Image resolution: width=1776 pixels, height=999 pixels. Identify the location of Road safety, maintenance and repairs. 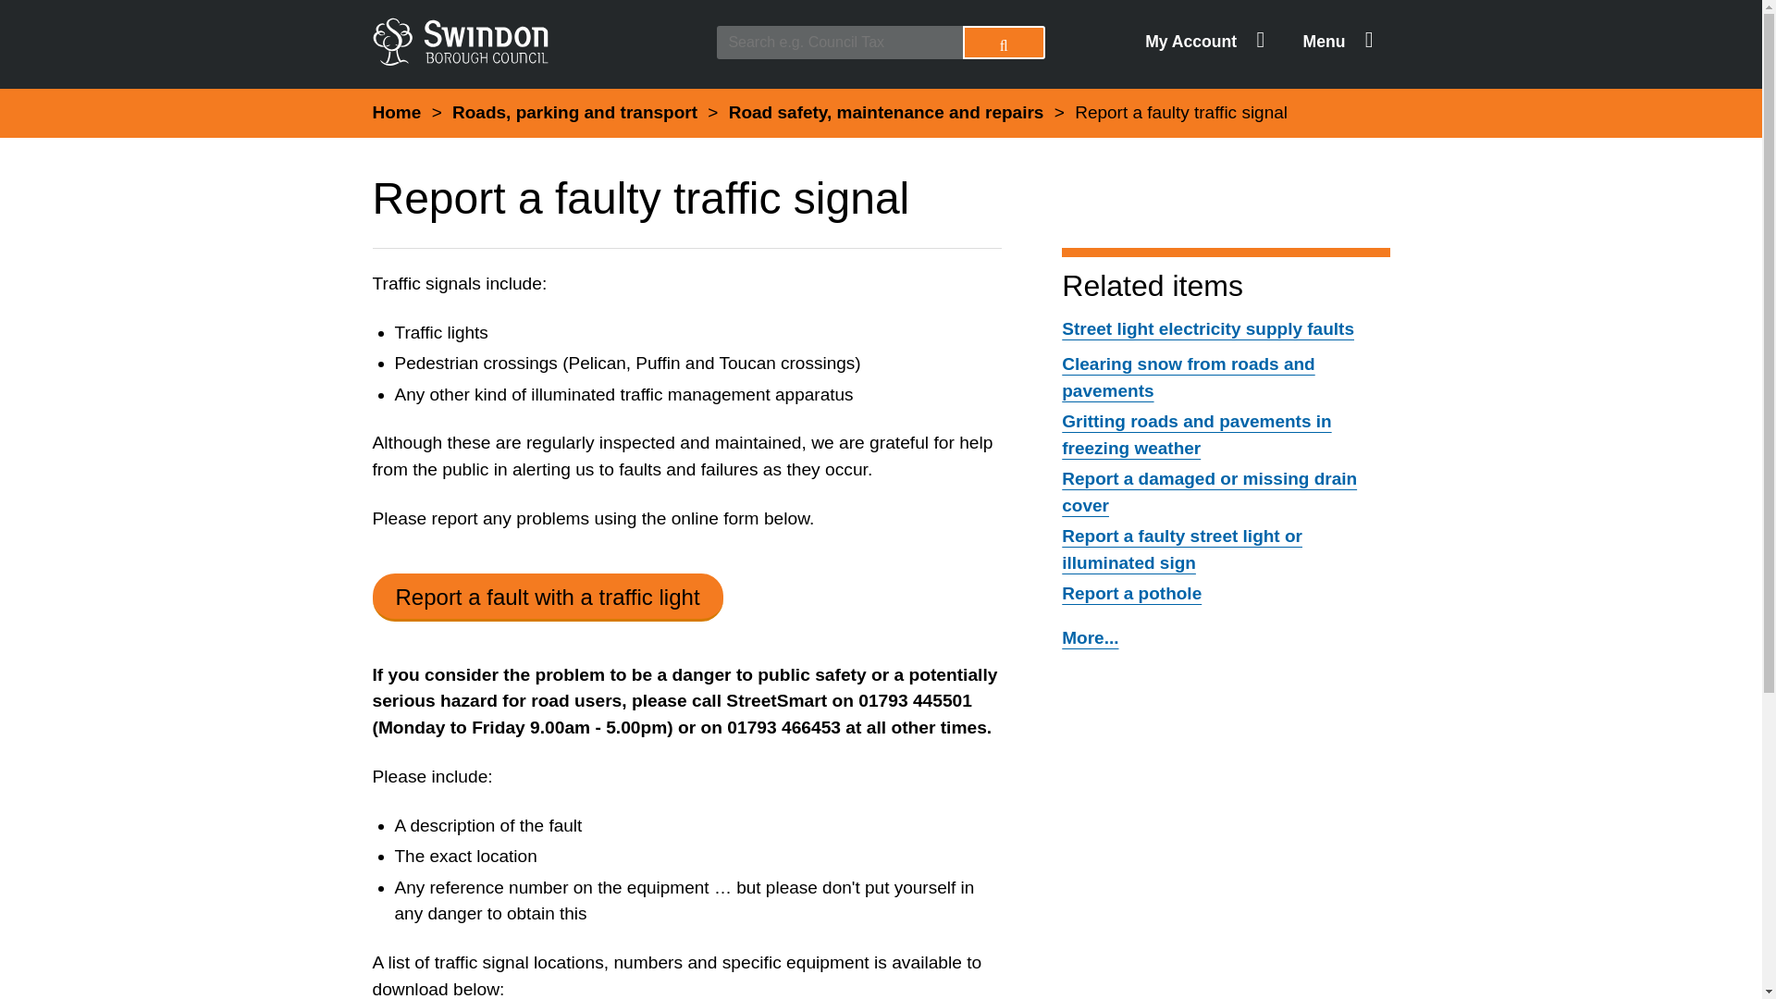
(886, 112).